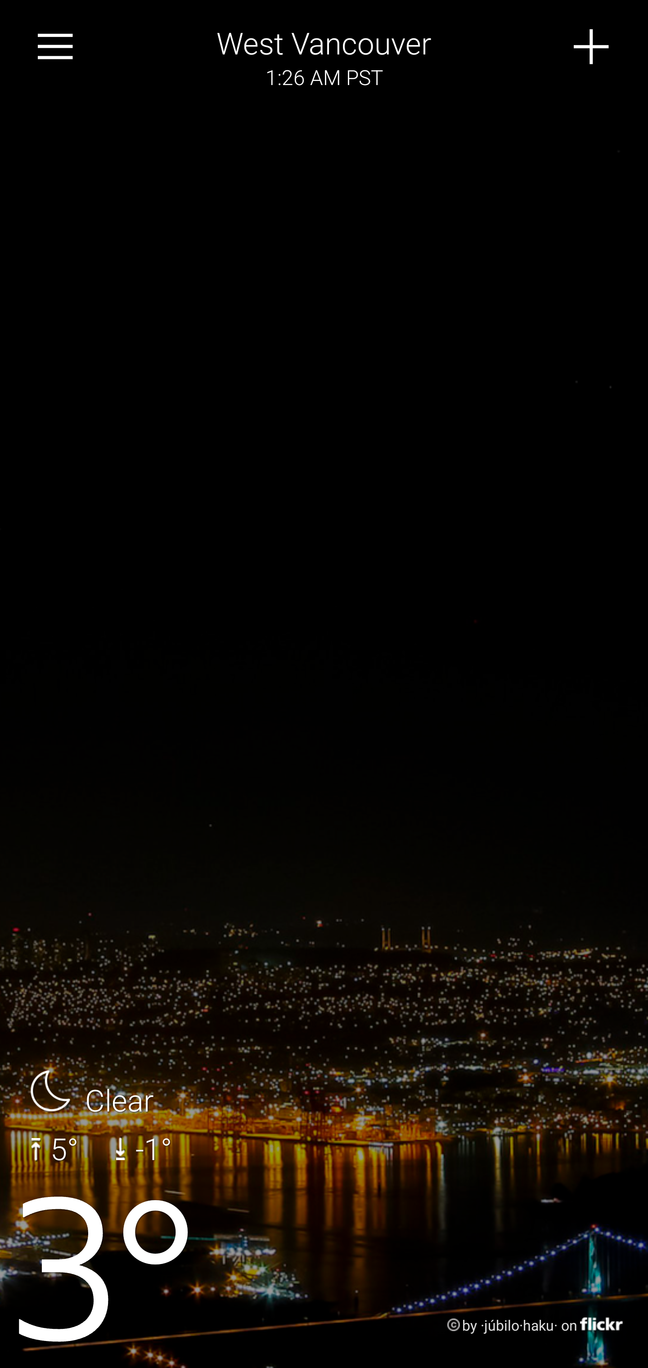  What do you see at coordinates (592, 47) in the screenshot?
I see `Add City` at bounding box center [592, 47].